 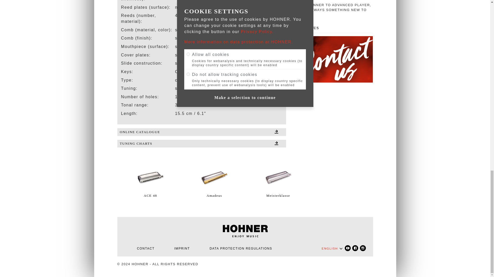 What do you see at coordinates (214, 177) in the screenshot?
I see `Amadeus` at bounding box center [214, 177].